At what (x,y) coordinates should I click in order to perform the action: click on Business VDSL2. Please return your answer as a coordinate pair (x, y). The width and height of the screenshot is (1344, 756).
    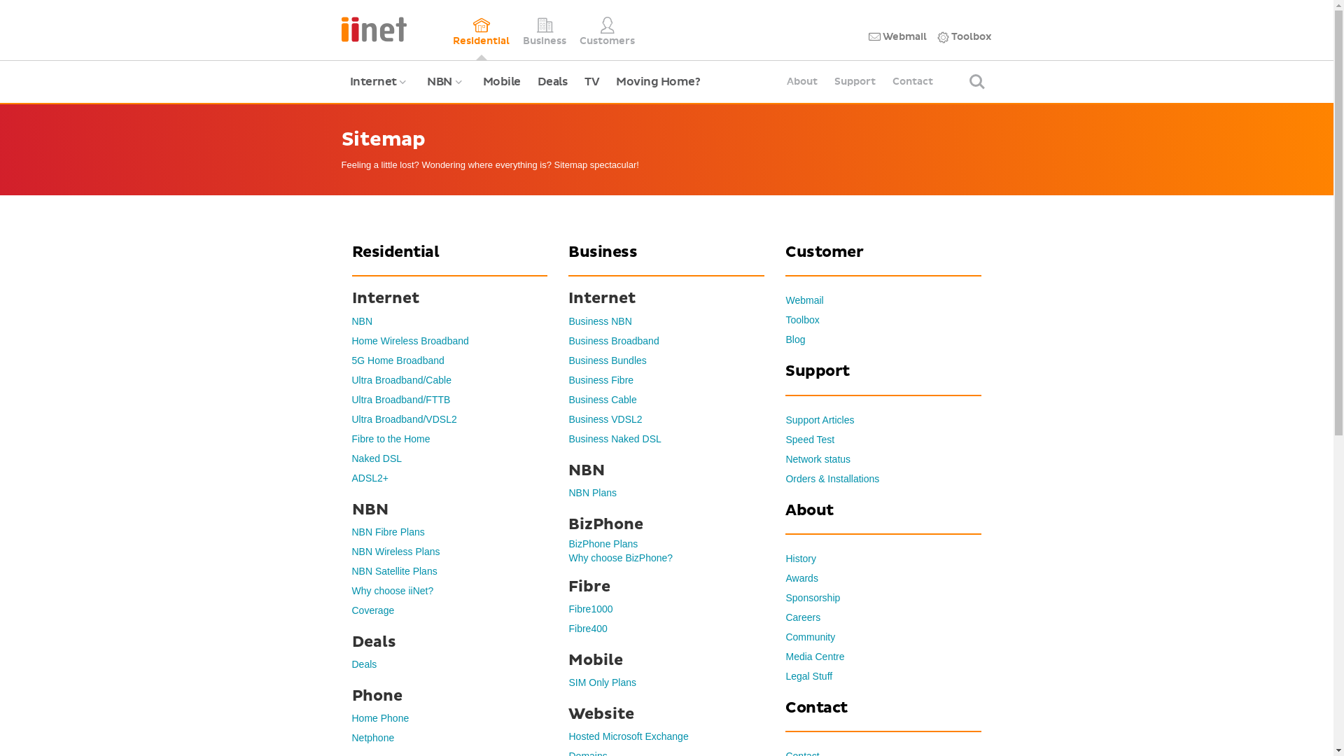
    Looking at the image, I should click on (605, 419).